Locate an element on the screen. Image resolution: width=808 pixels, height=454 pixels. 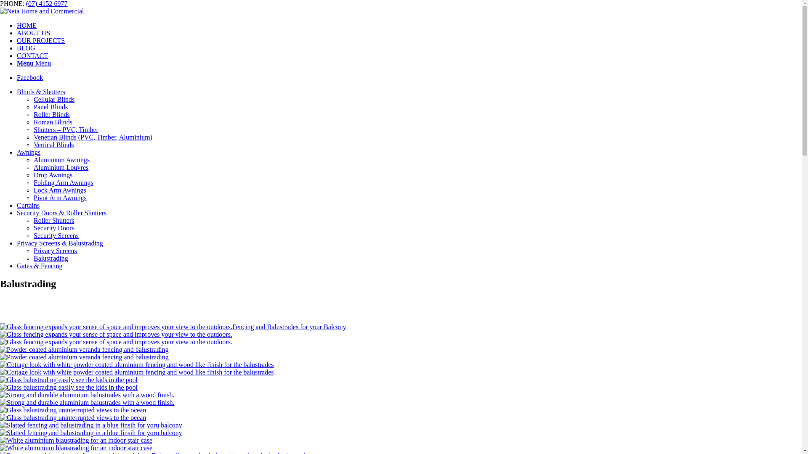
Blinds & Shutters is located at coordinates (41, 92).